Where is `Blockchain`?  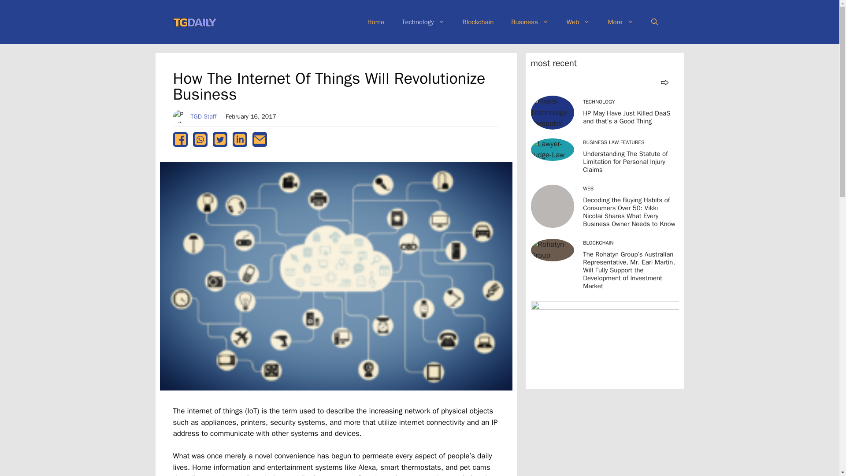 Blockchain is located at coordinates (478, 22).